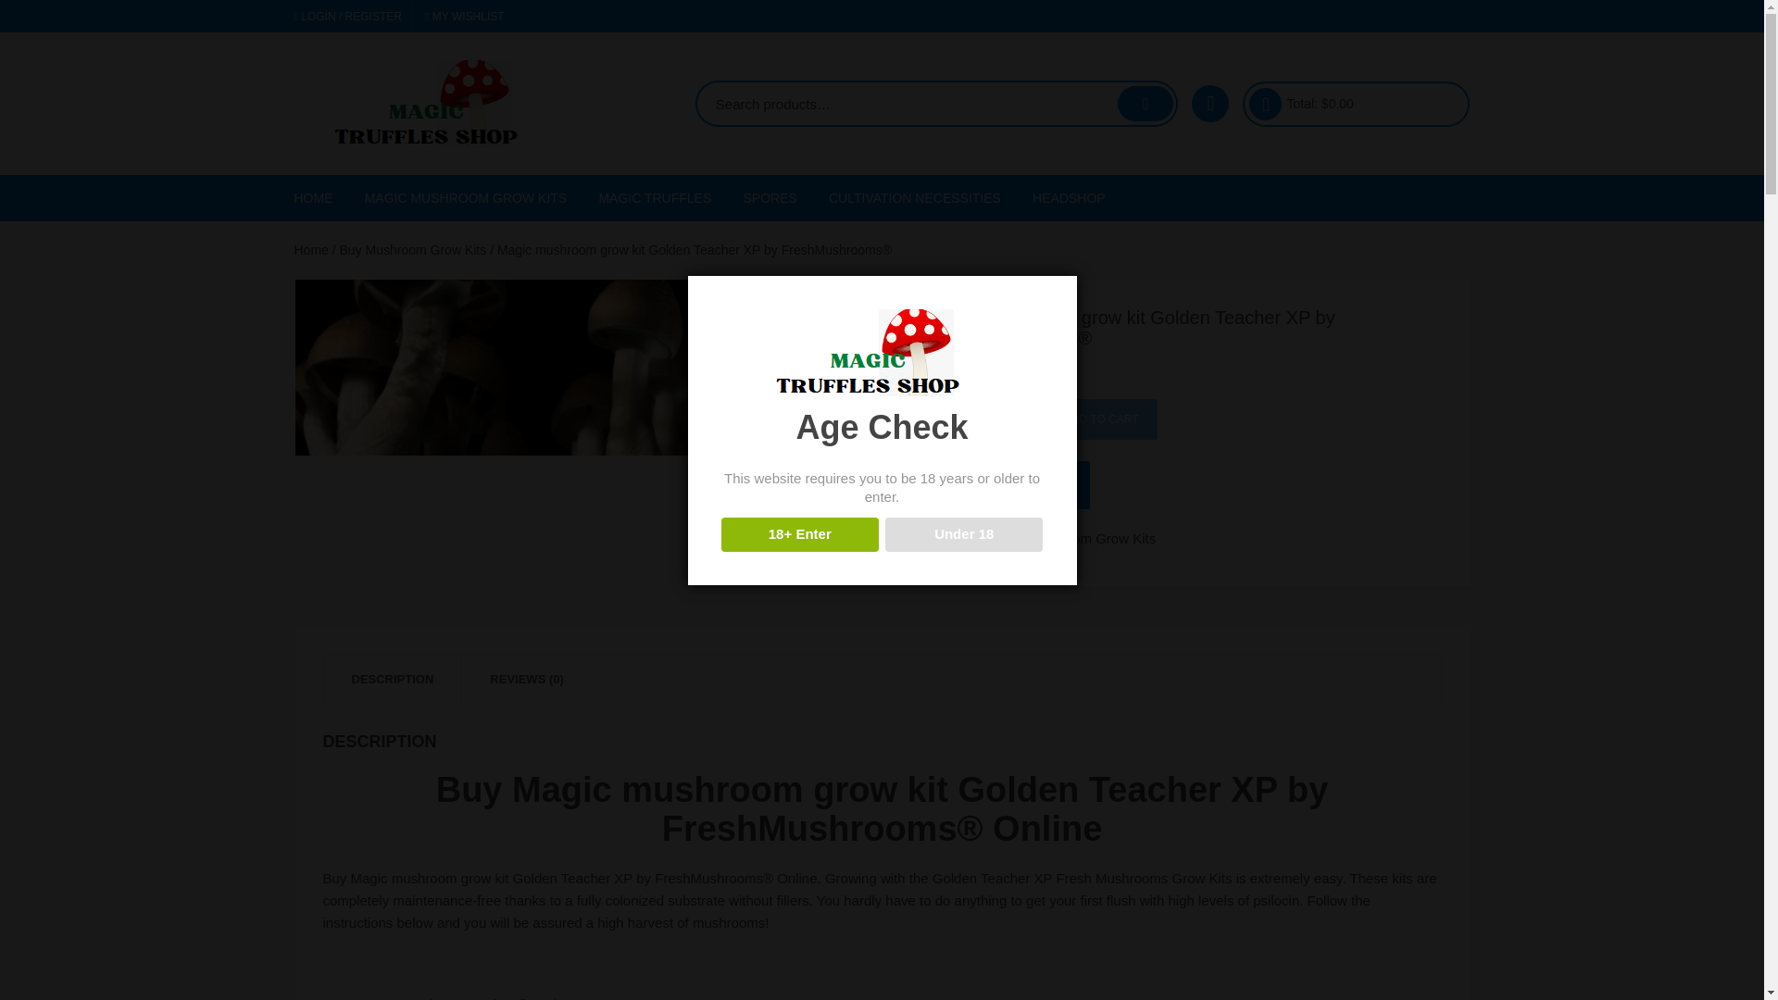  What do you see at coordinates (930, 287) in the screenshot?
I see `Substrate` at bounding box center [930, 287].